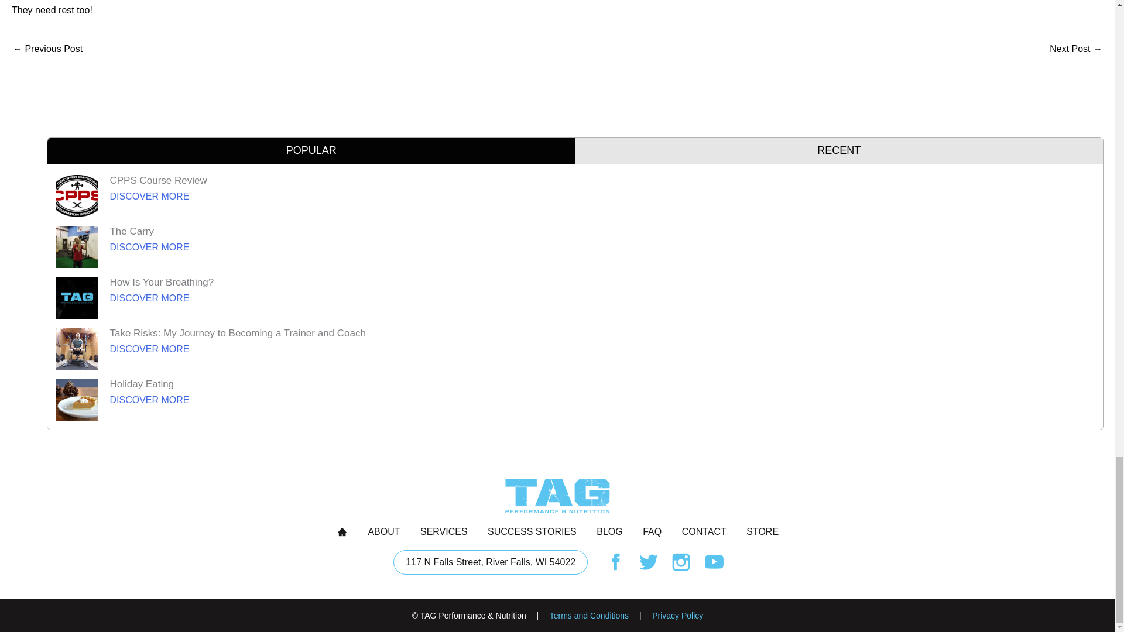 The height and width of the screenshot is (632, 1124). Describe the element at coordinates (383, 531) in the screenshot. I see `SUCCESS STORIES` at that location.